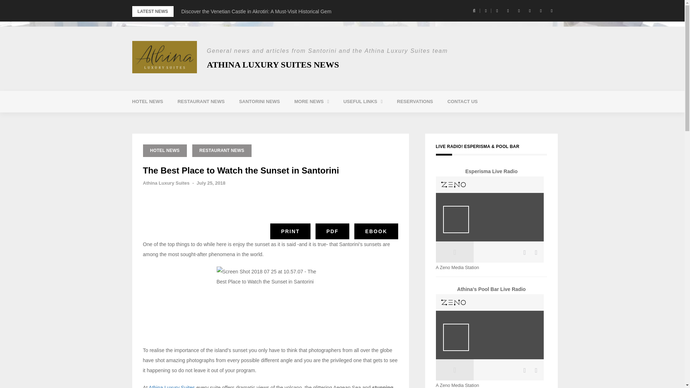 The width and height of the screenshot is (690, 388). I want to click on Restaurant news, so click(201, 101).